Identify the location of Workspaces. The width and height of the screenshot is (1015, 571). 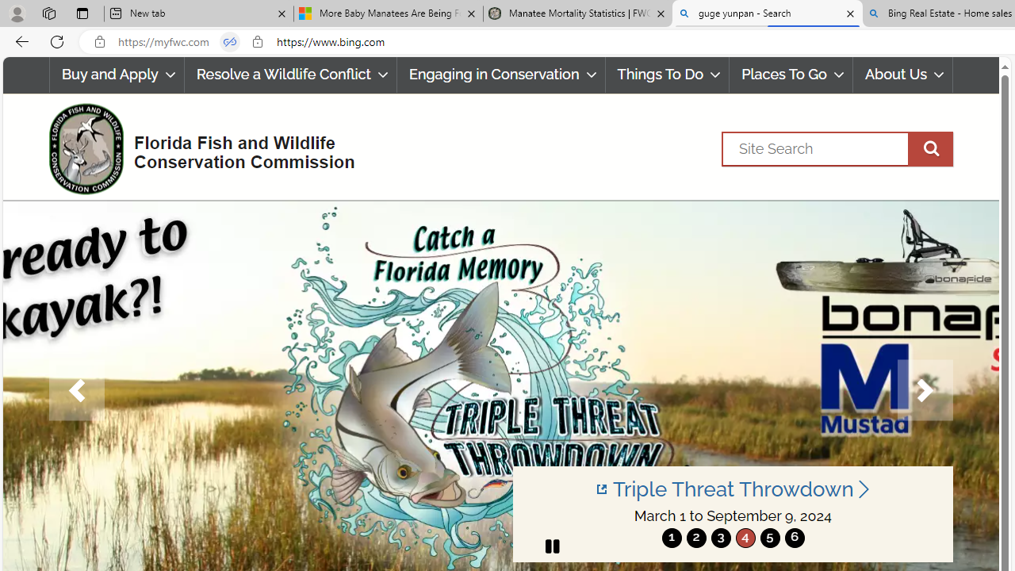
(48, 13).